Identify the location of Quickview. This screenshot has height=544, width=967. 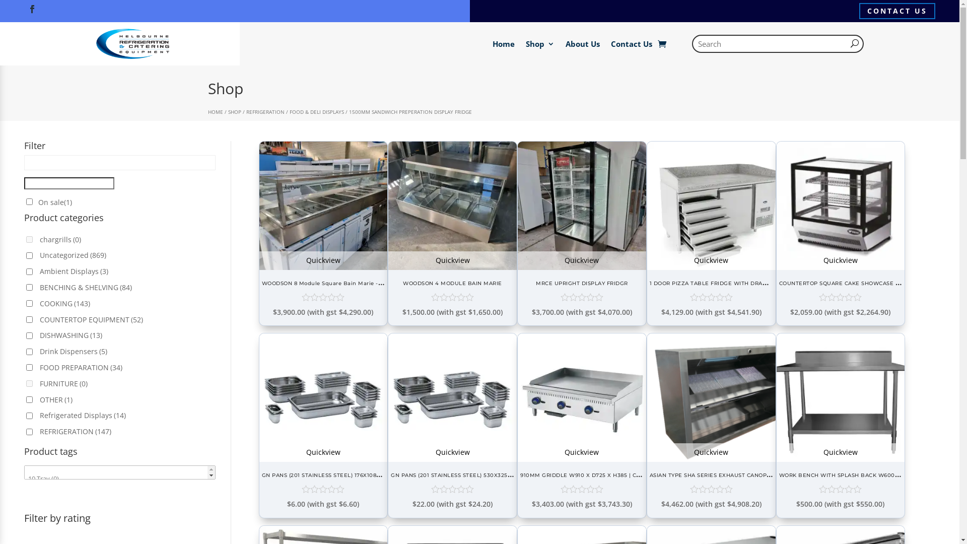
(841, 452).